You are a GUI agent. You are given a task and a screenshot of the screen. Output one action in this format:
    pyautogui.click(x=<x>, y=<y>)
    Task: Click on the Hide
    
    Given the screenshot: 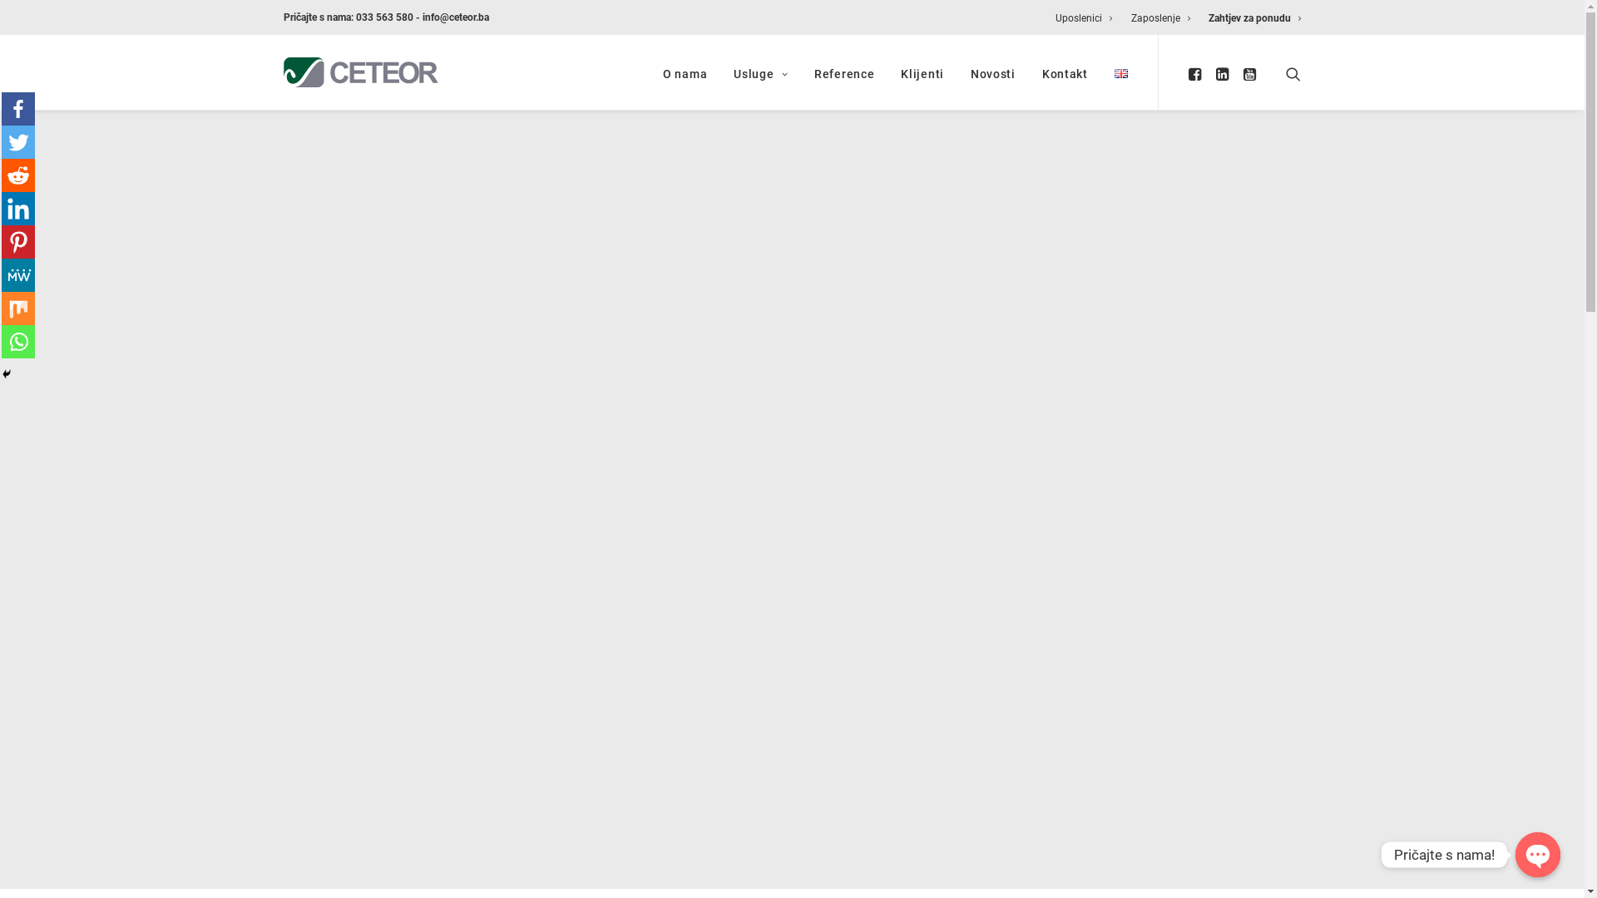 What is the action you would take?
    pyautogui.click(x=7, y=374)
    